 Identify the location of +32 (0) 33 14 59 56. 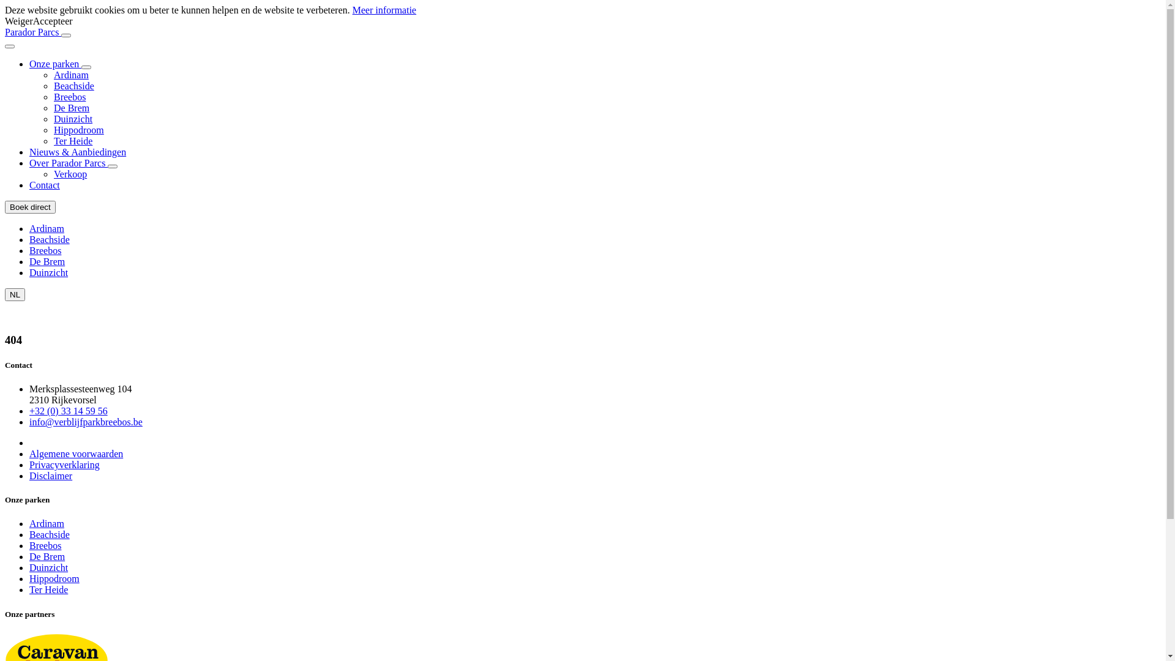
(69, 411).